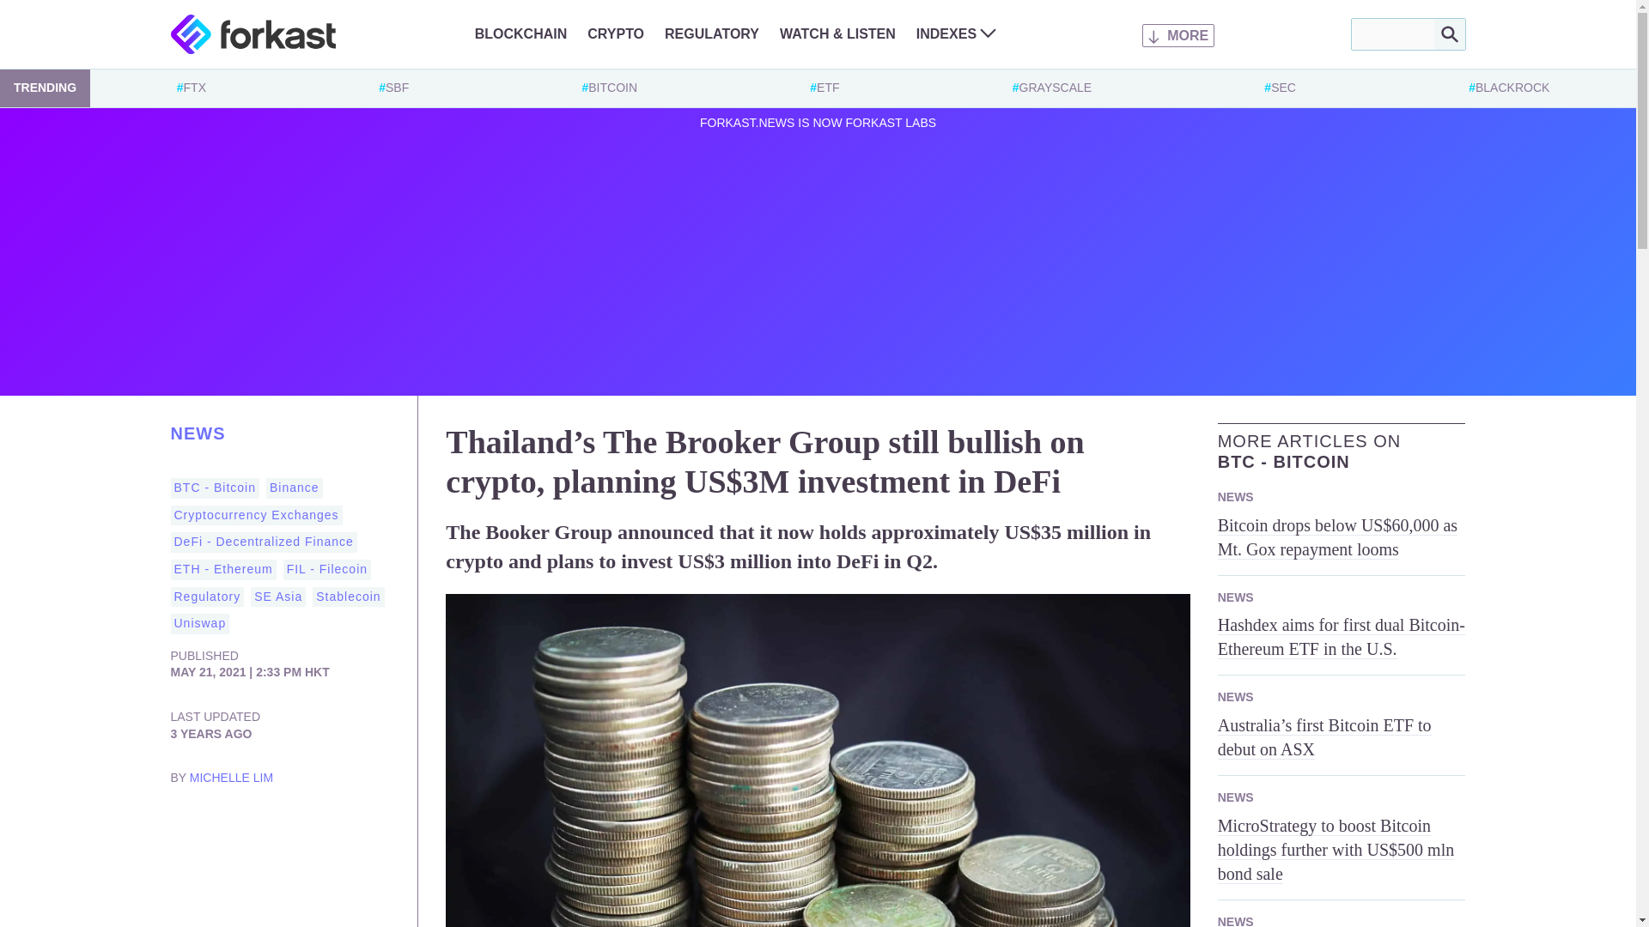 This screenshot has width=1649, height=927. Describe the element at coordinates (956, 33) in the screenshot. I see `INDEXES` at that location.